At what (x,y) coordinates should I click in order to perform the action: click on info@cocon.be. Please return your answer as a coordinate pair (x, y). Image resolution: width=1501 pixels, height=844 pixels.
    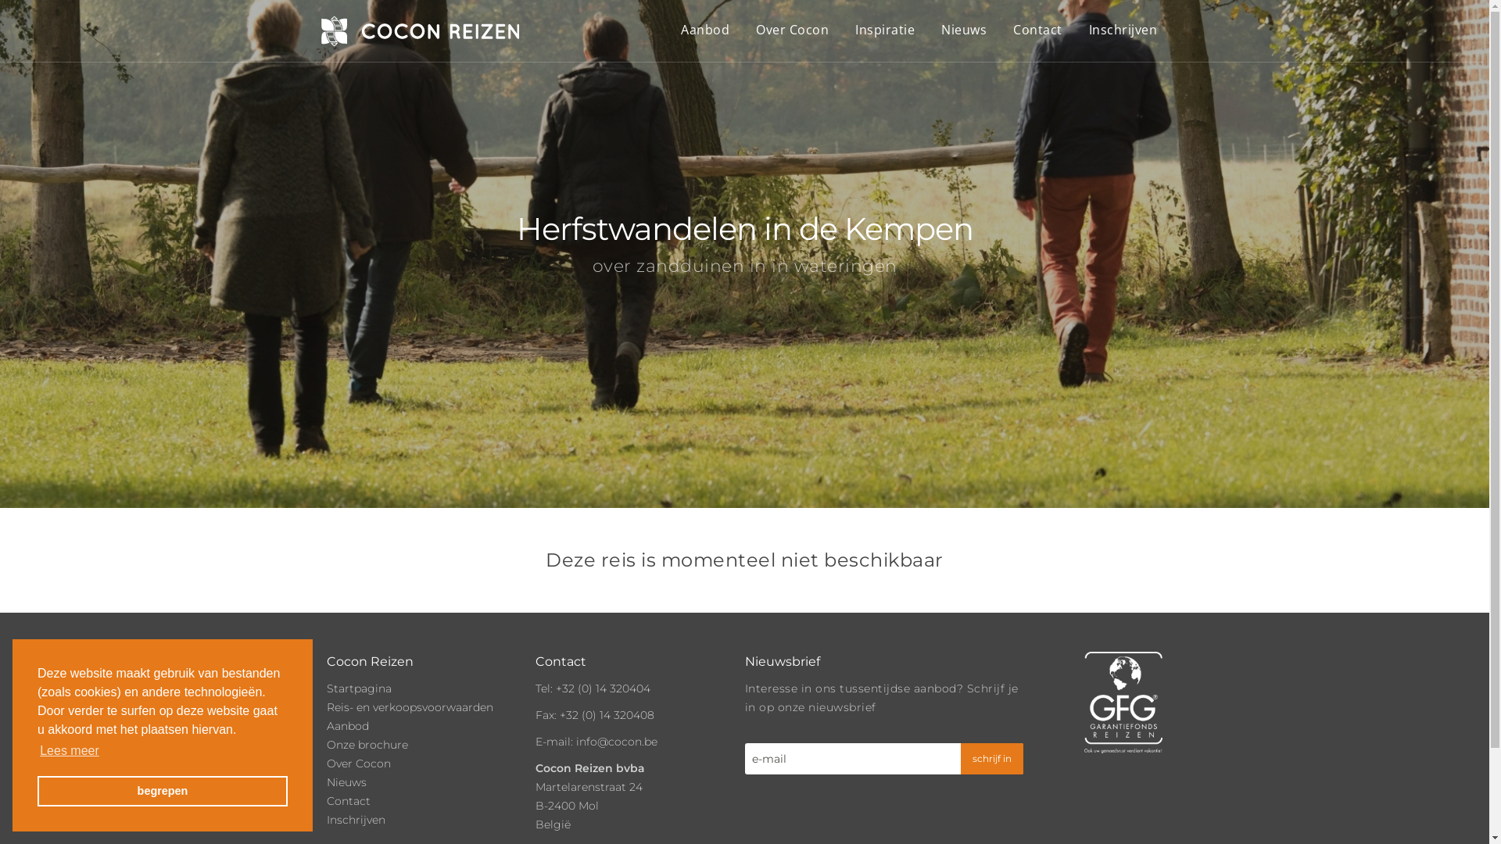
    Looking at the image, I should click on (617, 742).